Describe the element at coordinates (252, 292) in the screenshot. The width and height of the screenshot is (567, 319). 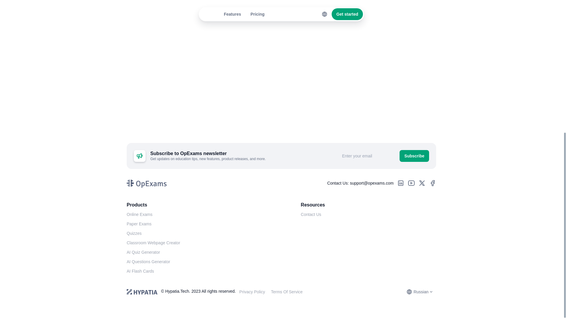
I see `Privacy Policy` at that location.